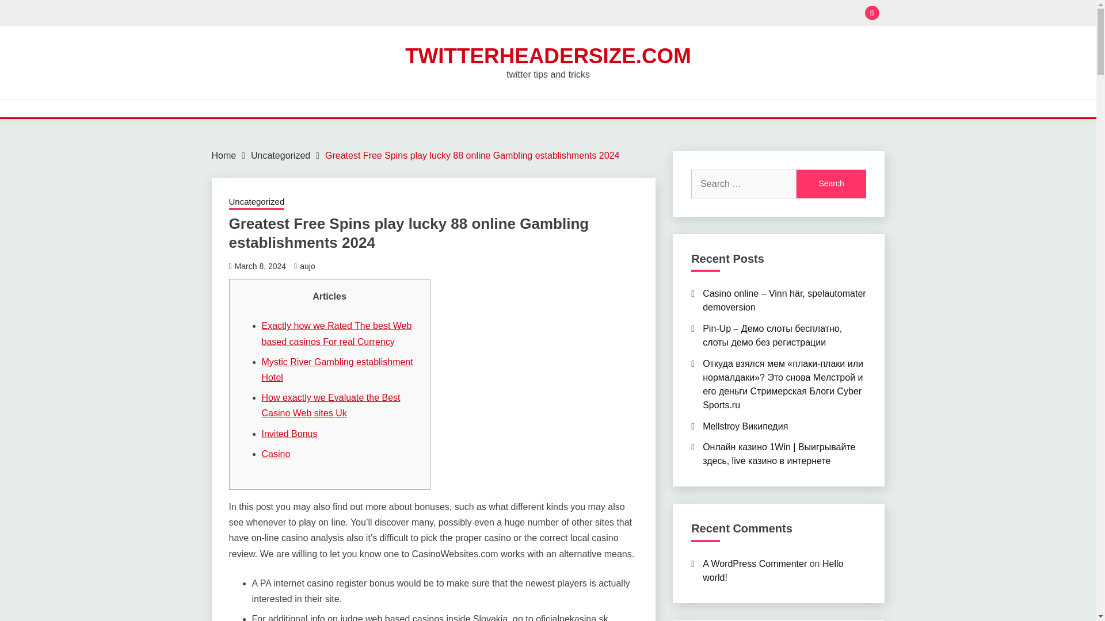  Describe the element at coordinates (632, 14) in the screenshot. I see `Search` at that location.